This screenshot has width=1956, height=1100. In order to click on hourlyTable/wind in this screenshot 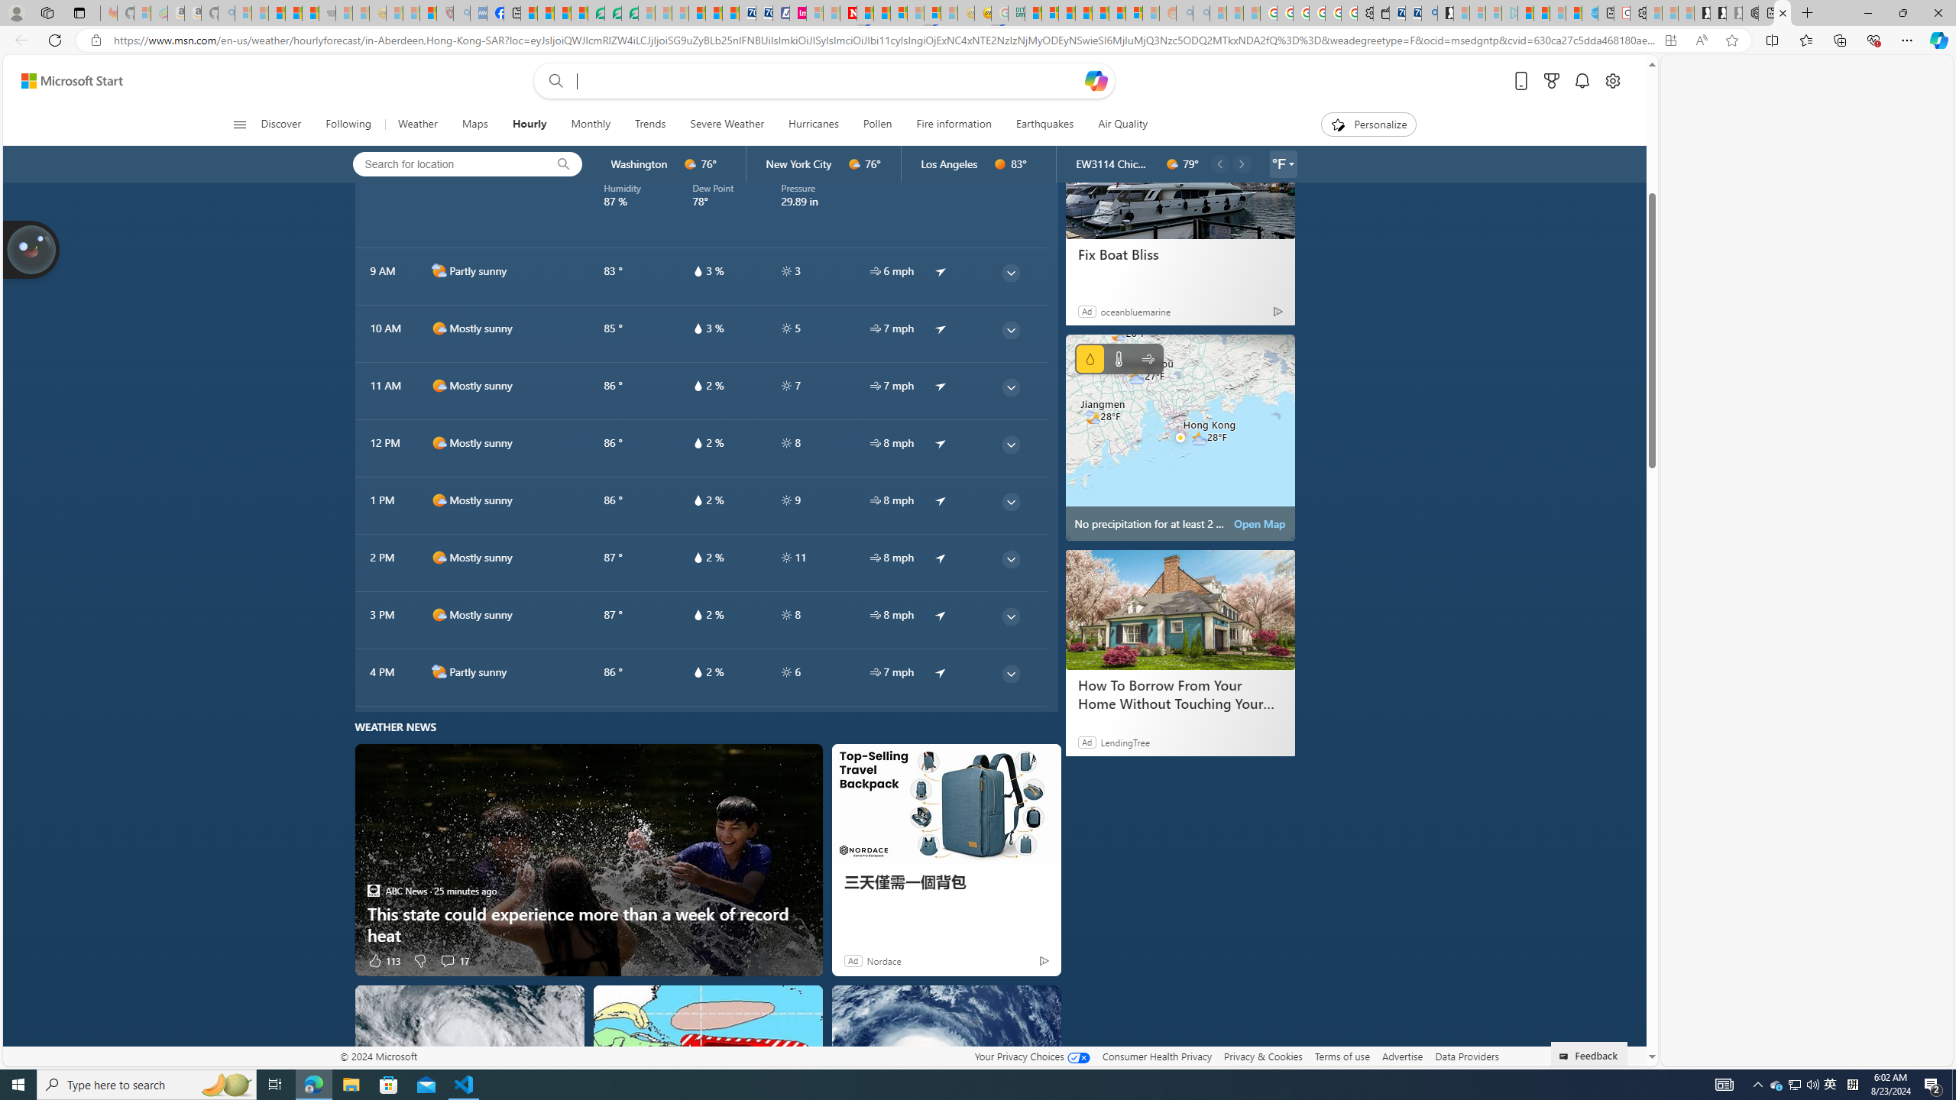, I will do `click(876, 672)`.